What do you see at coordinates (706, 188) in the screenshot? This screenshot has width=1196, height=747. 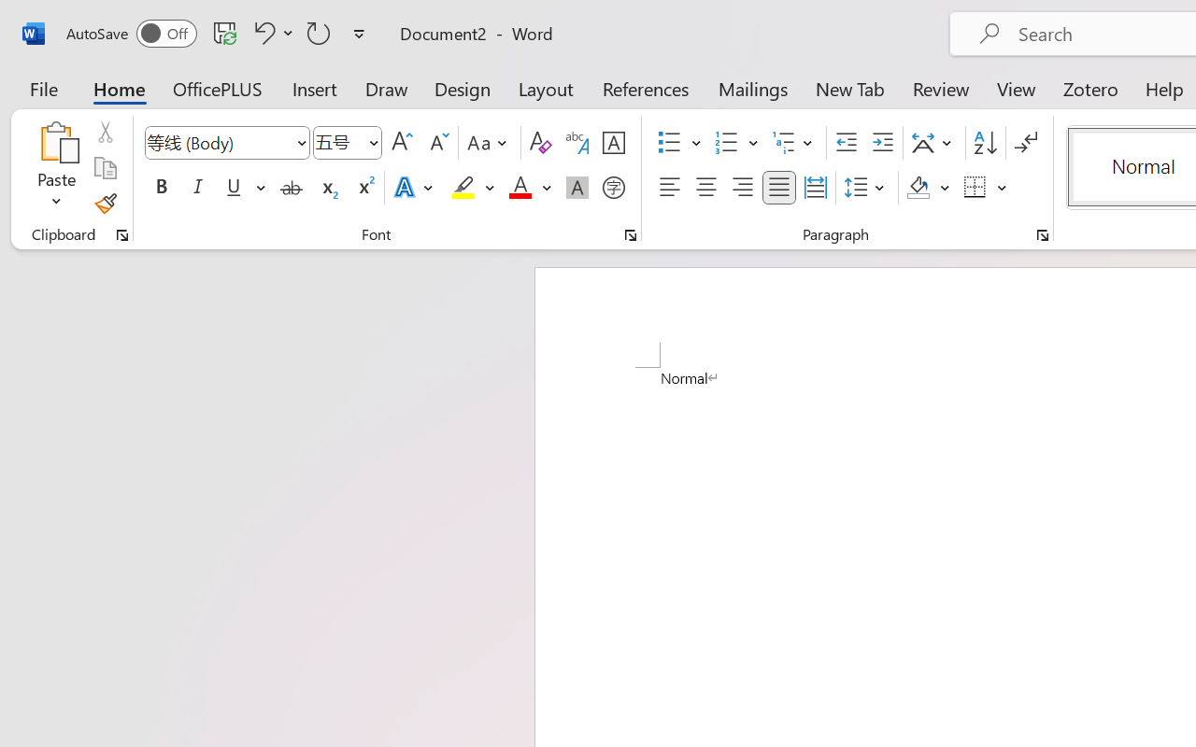 I see `Center` at bounding box center [706, 188].